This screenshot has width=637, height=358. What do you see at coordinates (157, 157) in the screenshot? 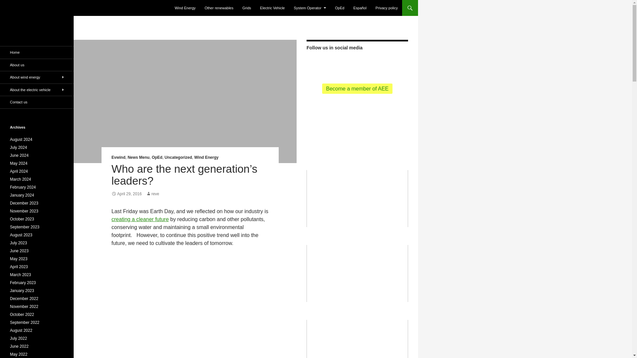
I see `OpEd` at bounding box center [157, 157].